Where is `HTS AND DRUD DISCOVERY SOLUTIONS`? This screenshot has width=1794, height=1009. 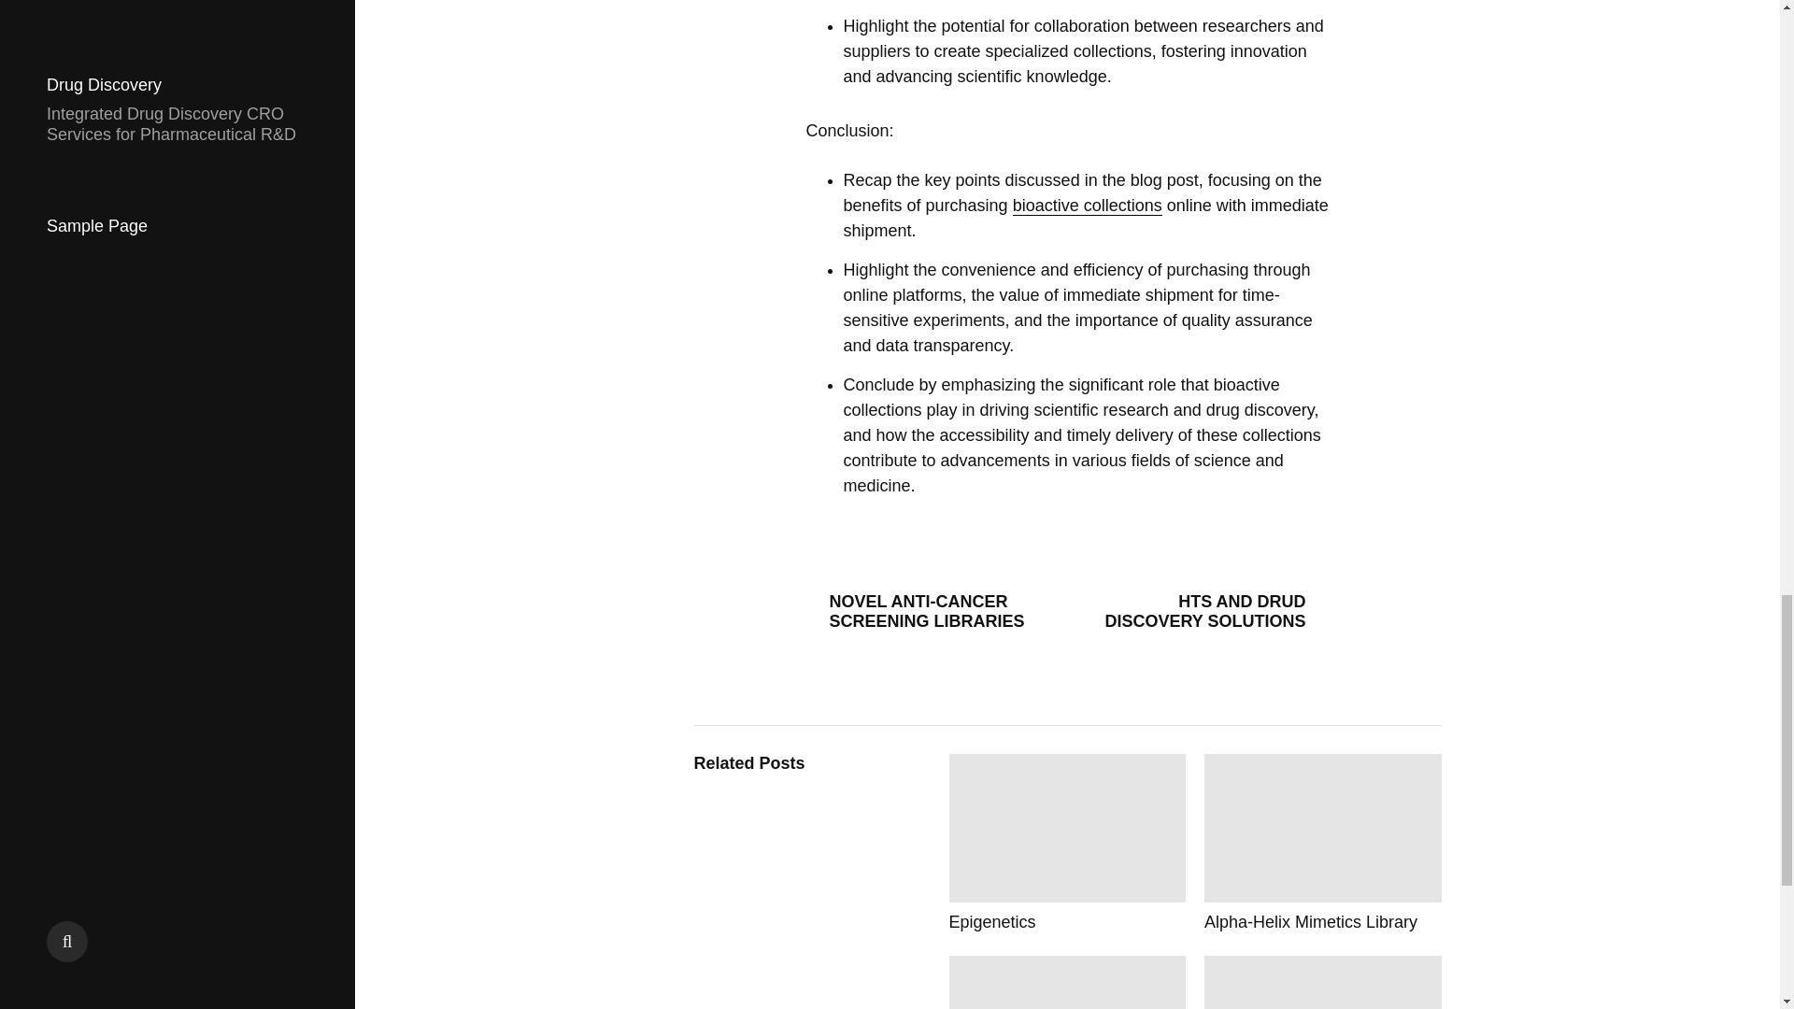
HTS AND DRUD DISCOVERY SOLUTIONS is located at coordinates (1205, 611).